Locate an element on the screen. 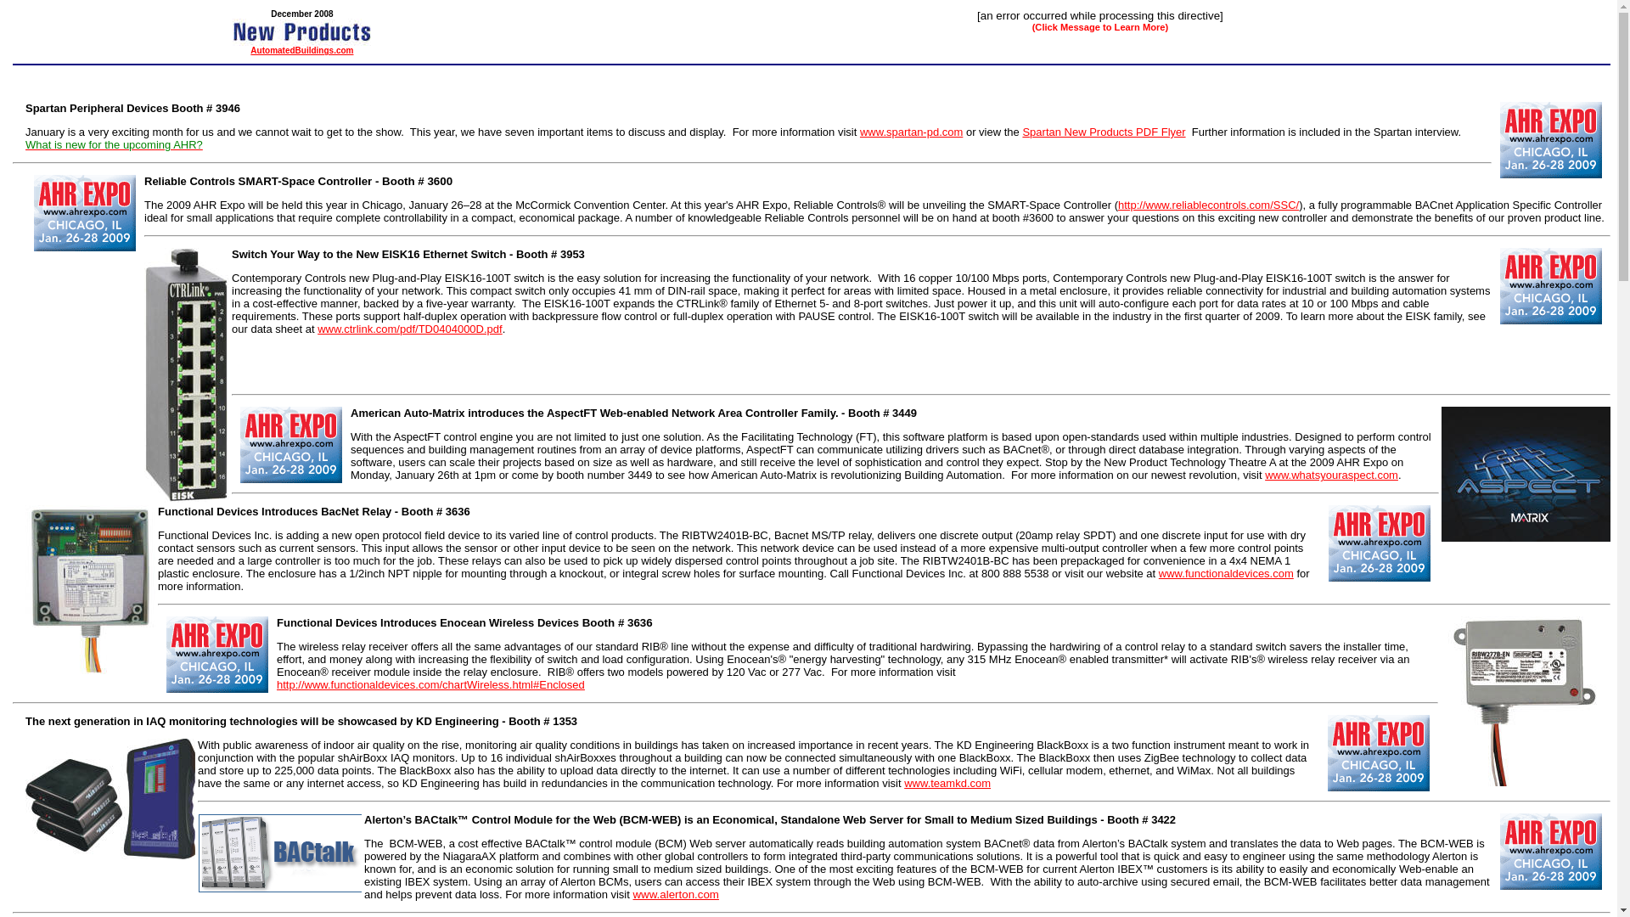 The image size is (1630, 917). AutomatedBuildings.com is located at coordinates (302, 50).